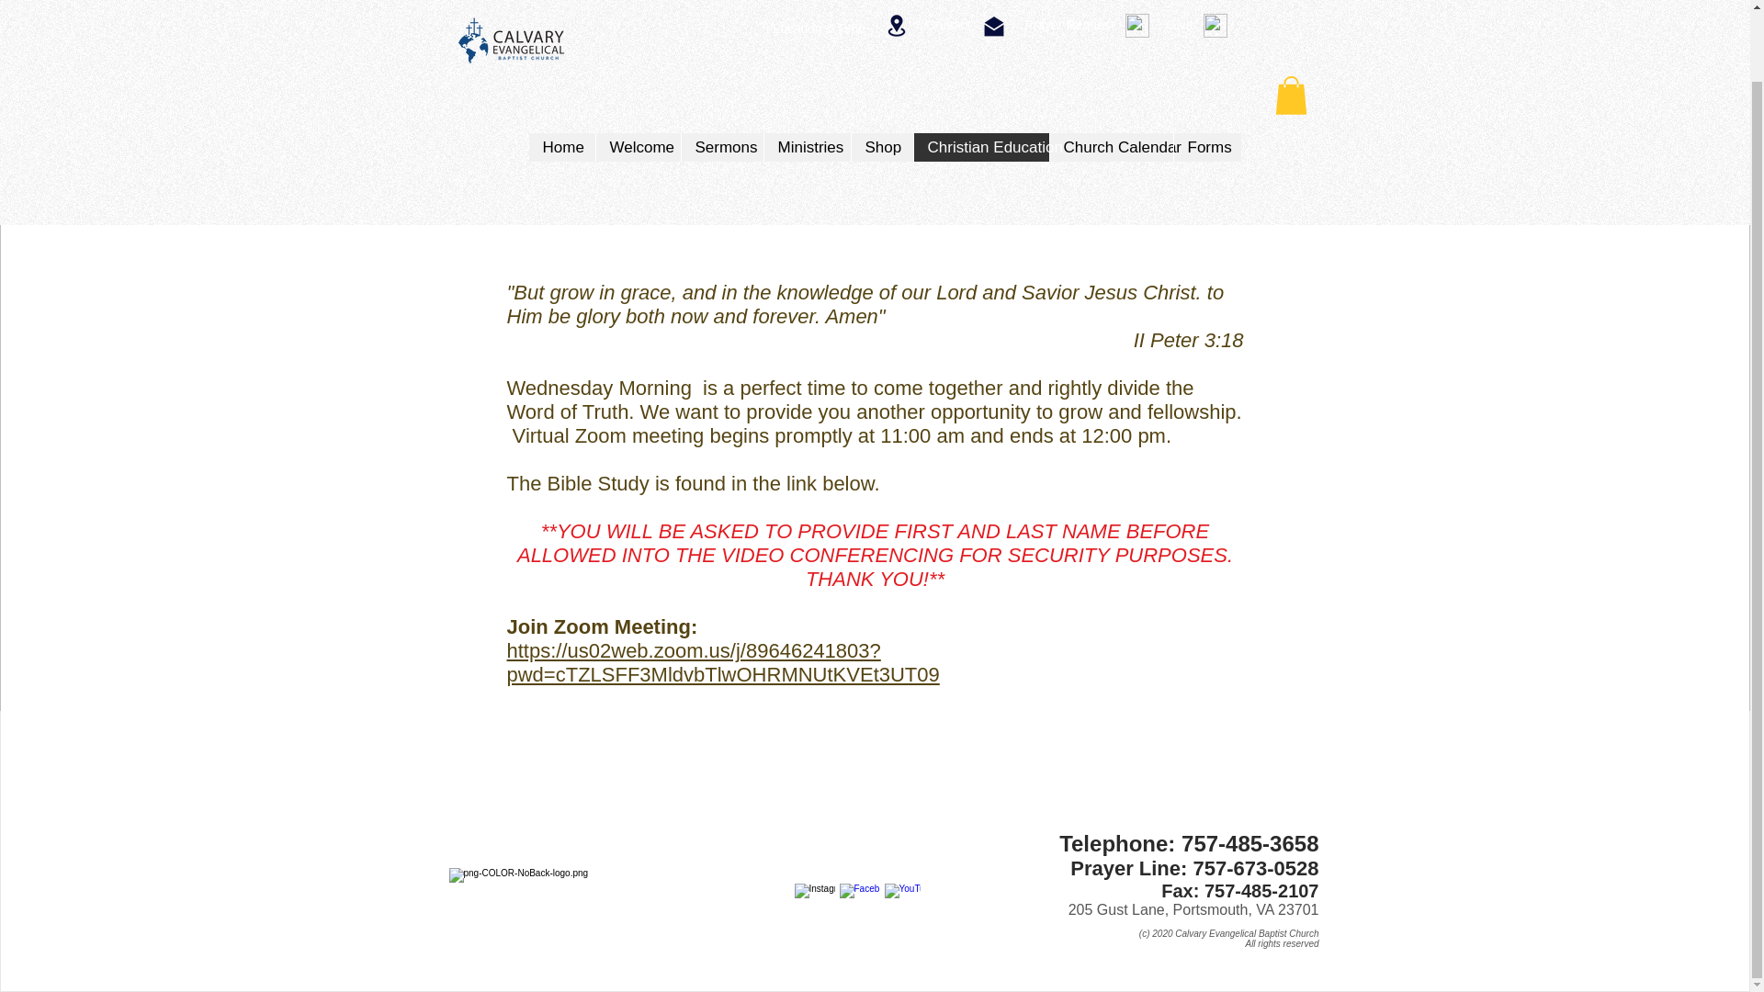 This screenshot has height=992, width=1764. I want to click on Church Calendar, so click(1111, 72).